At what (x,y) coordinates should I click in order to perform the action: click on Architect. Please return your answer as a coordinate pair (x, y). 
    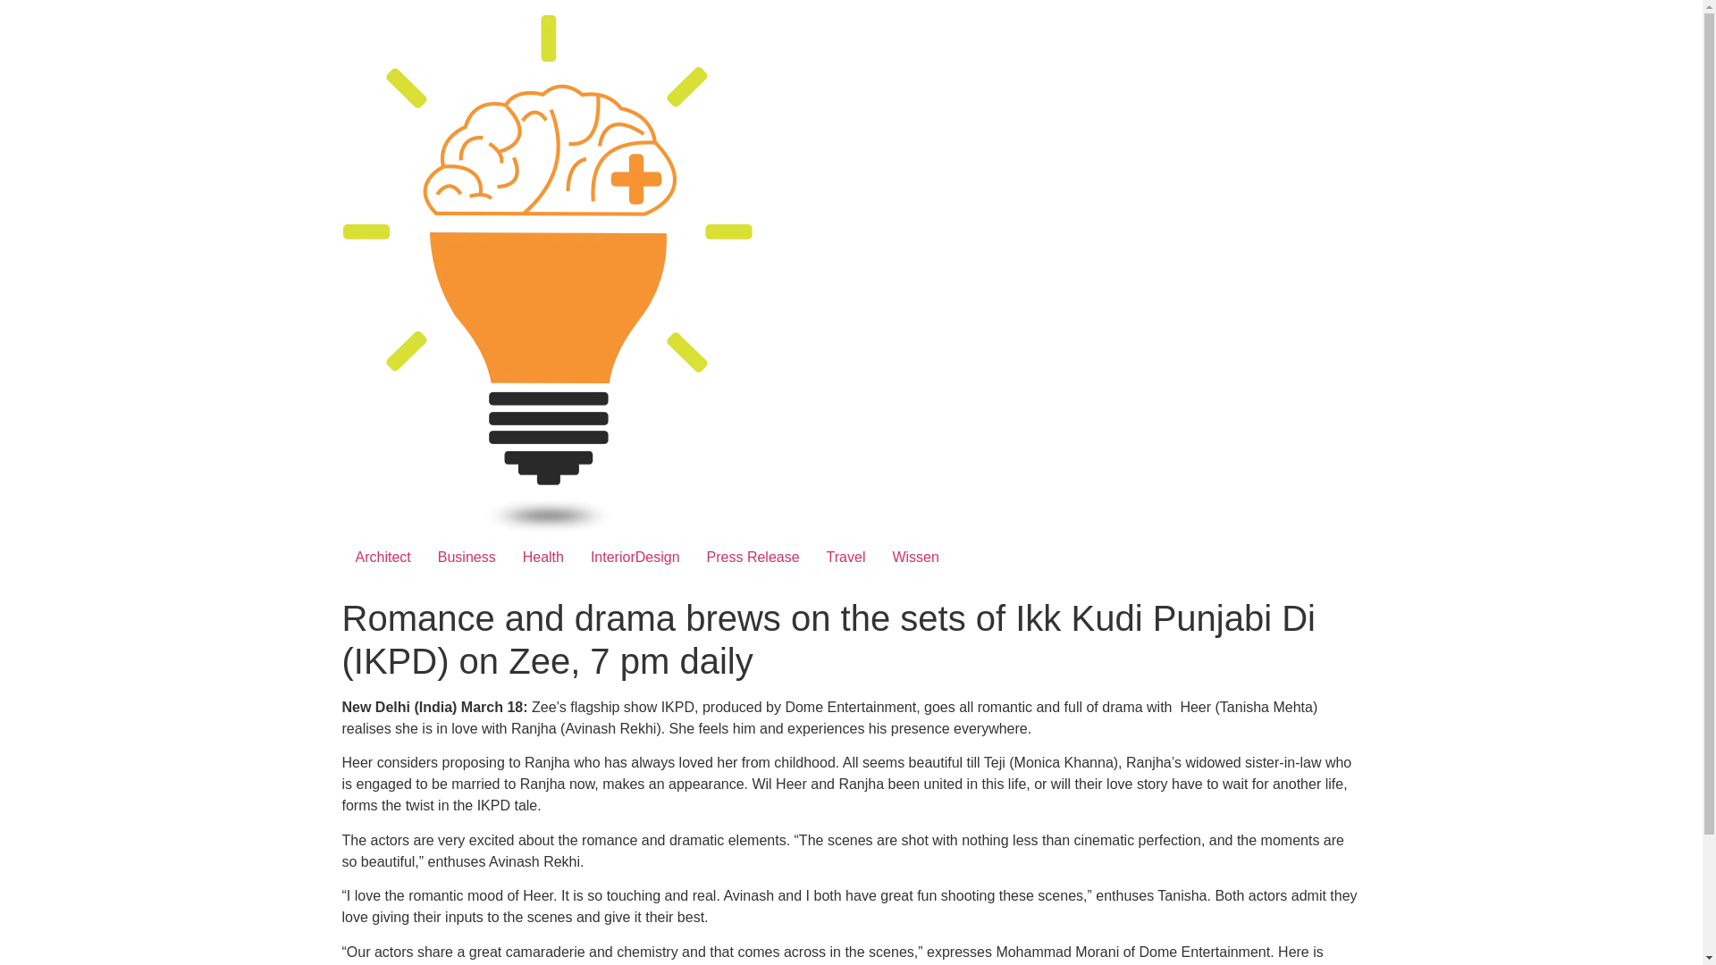
    Looking at the image, I should click on (383, 557).